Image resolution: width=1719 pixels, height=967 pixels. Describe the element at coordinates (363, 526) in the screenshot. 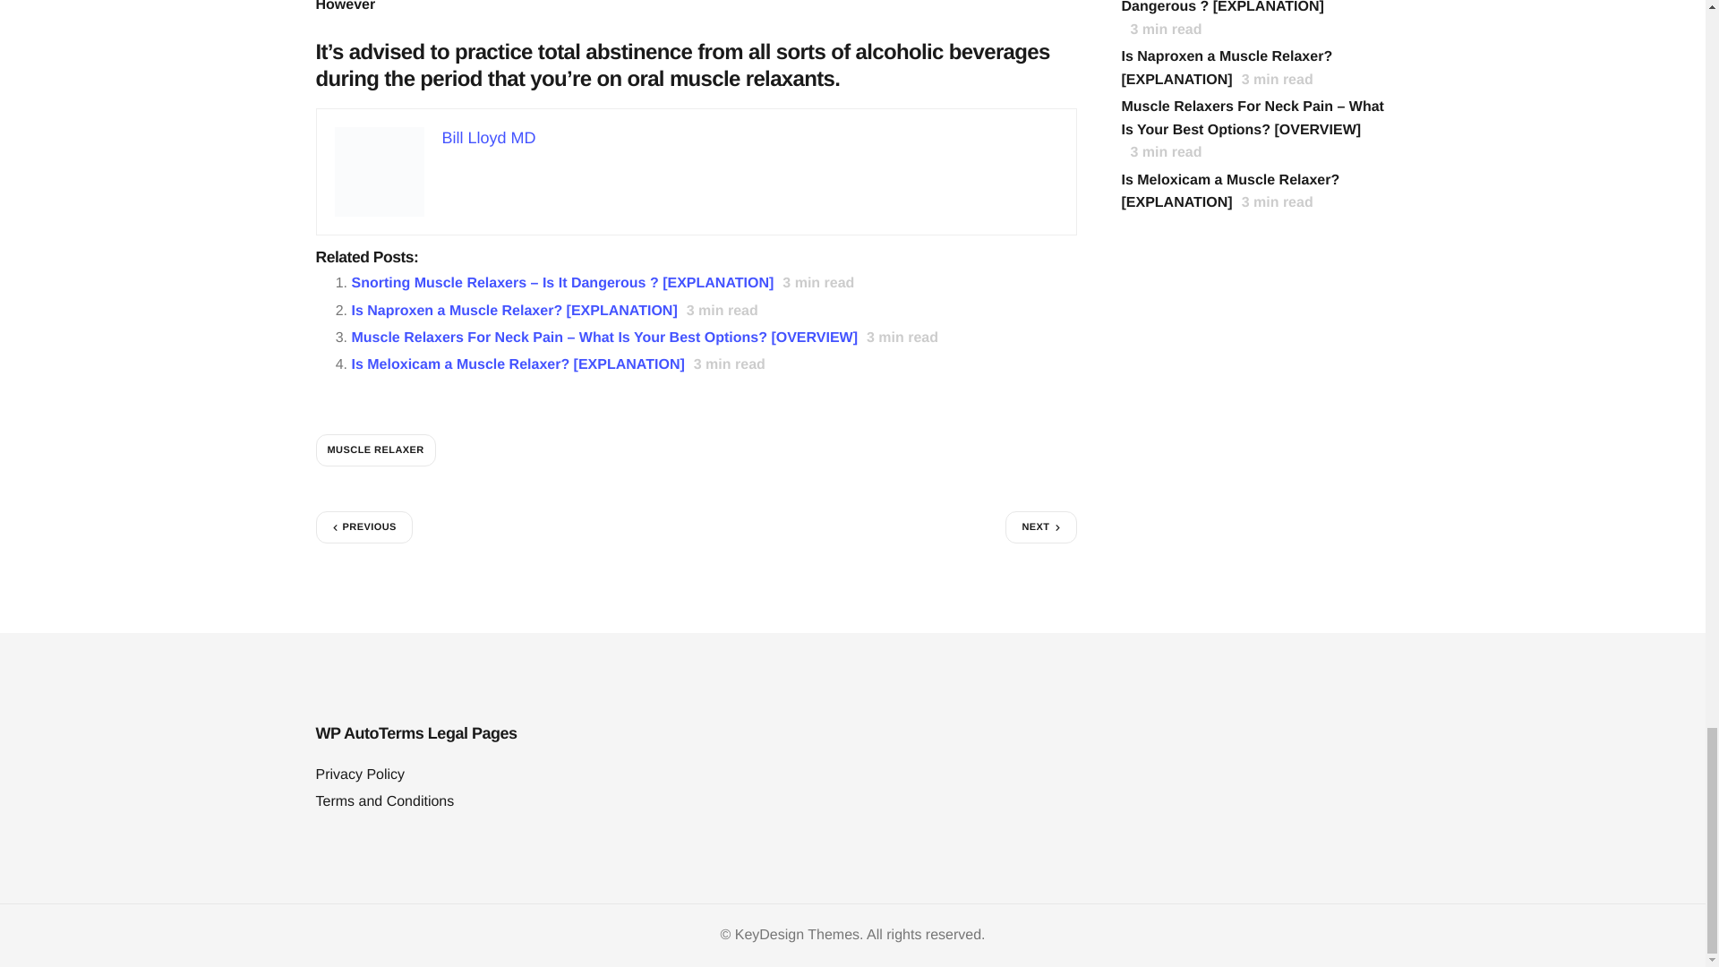

I see `PREVIOUS` at that location.